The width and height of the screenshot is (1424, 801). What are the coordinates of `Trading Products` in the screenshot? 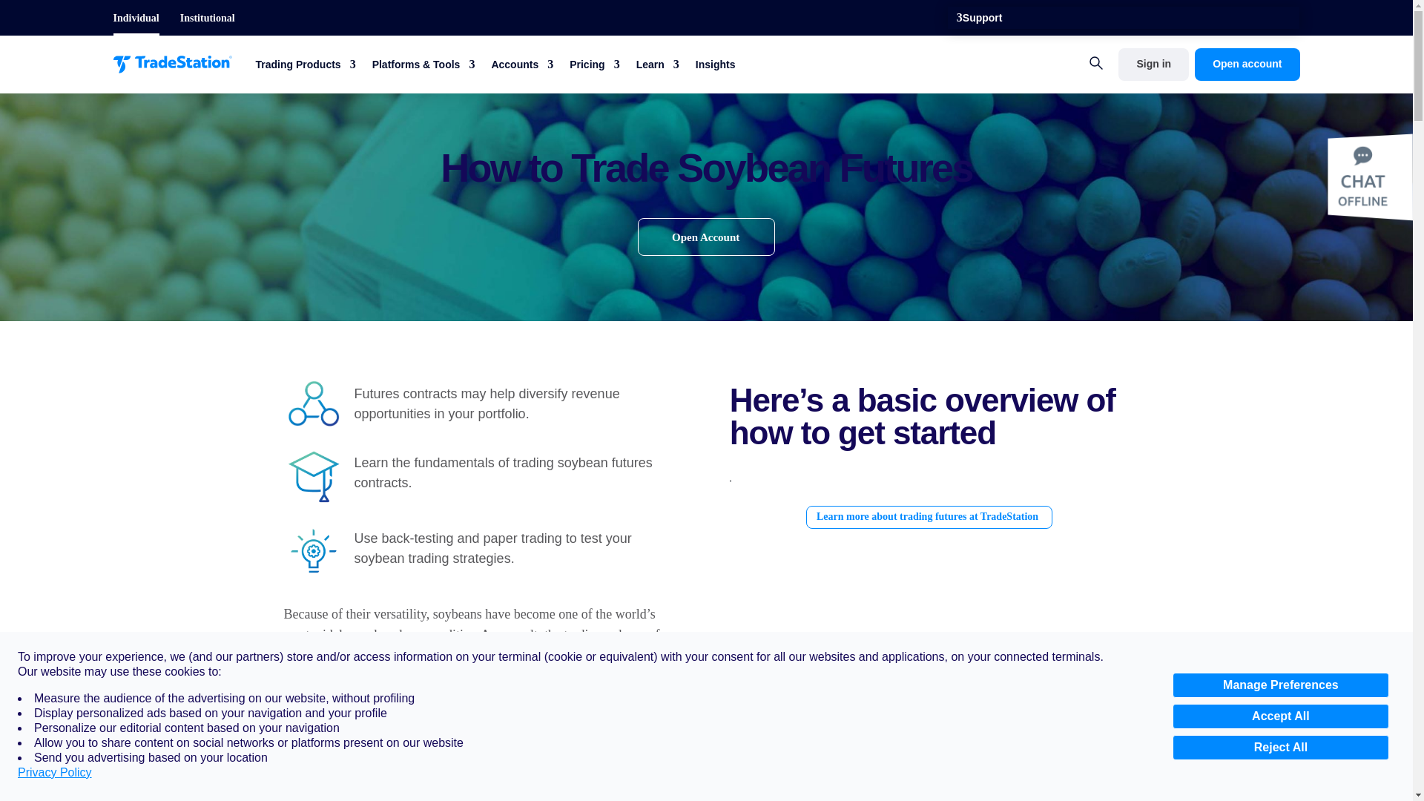 It's located at (304, 67).